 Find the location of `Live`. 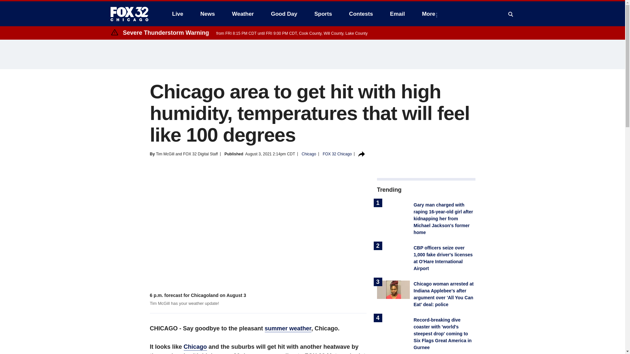

Live is located at coordinates (178, 14).